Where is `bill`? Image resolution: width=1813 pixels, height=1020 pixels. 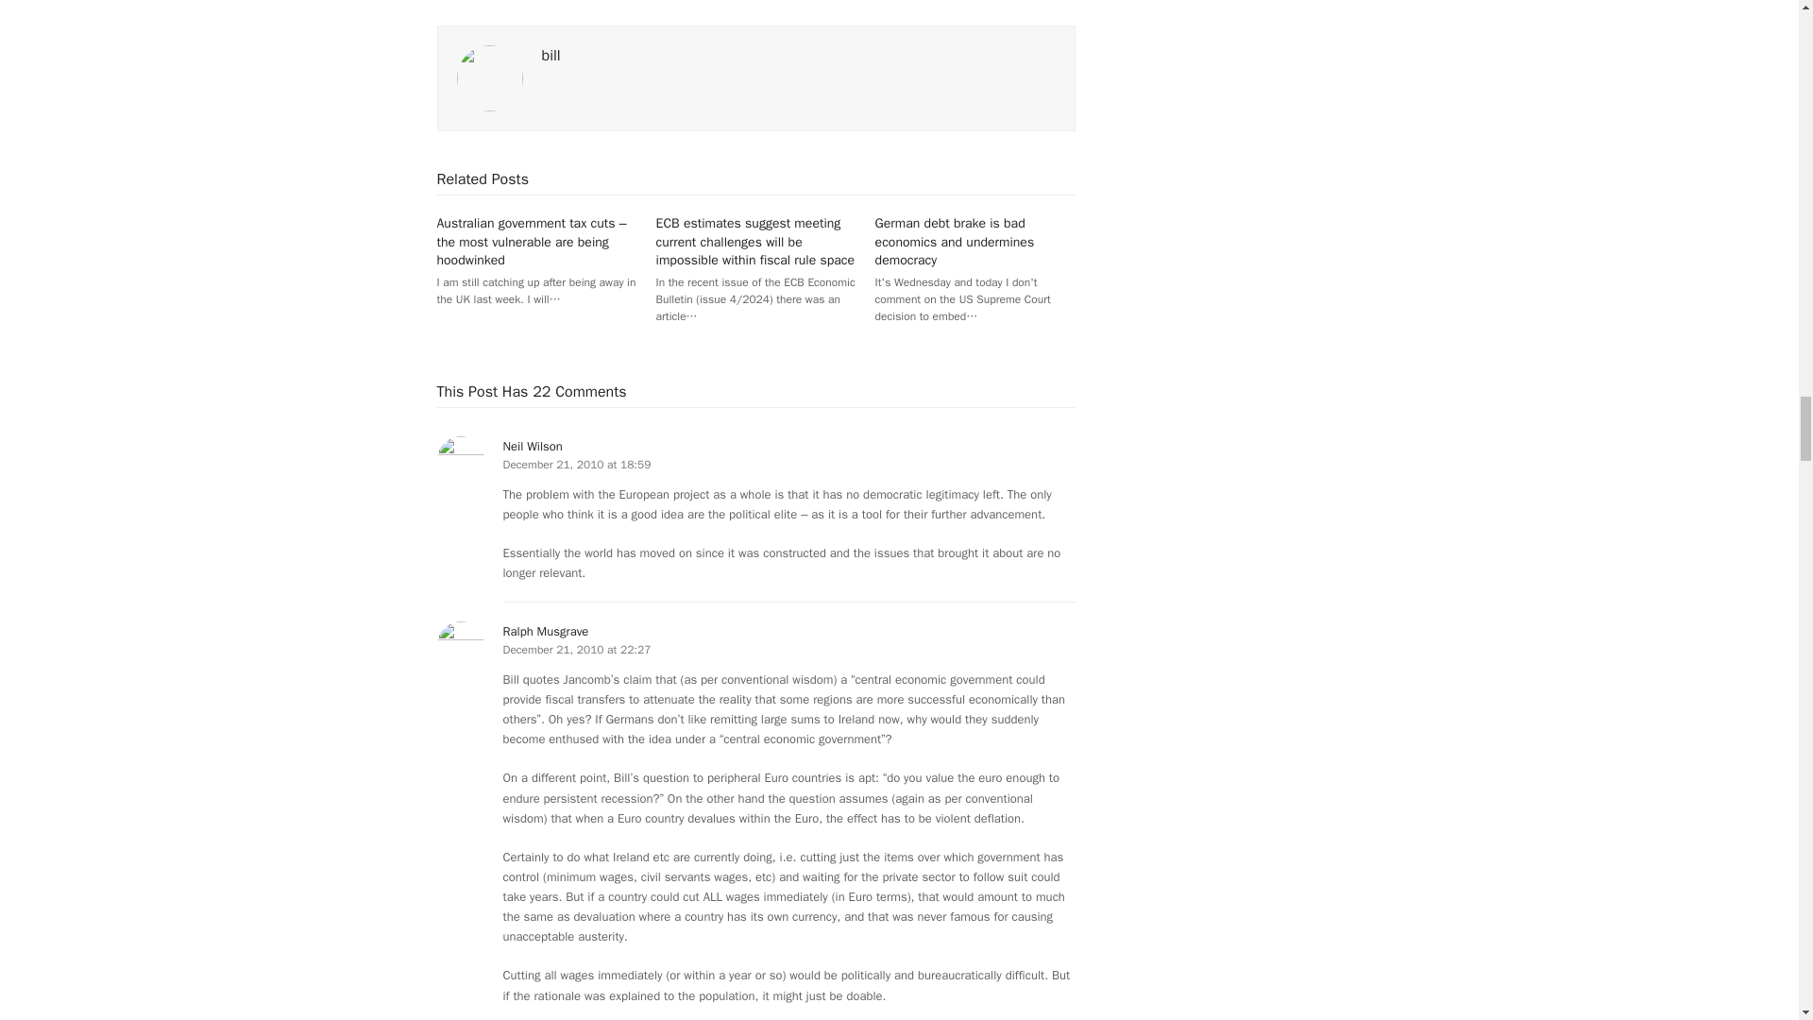
bill is located at coordinates (551, 55).